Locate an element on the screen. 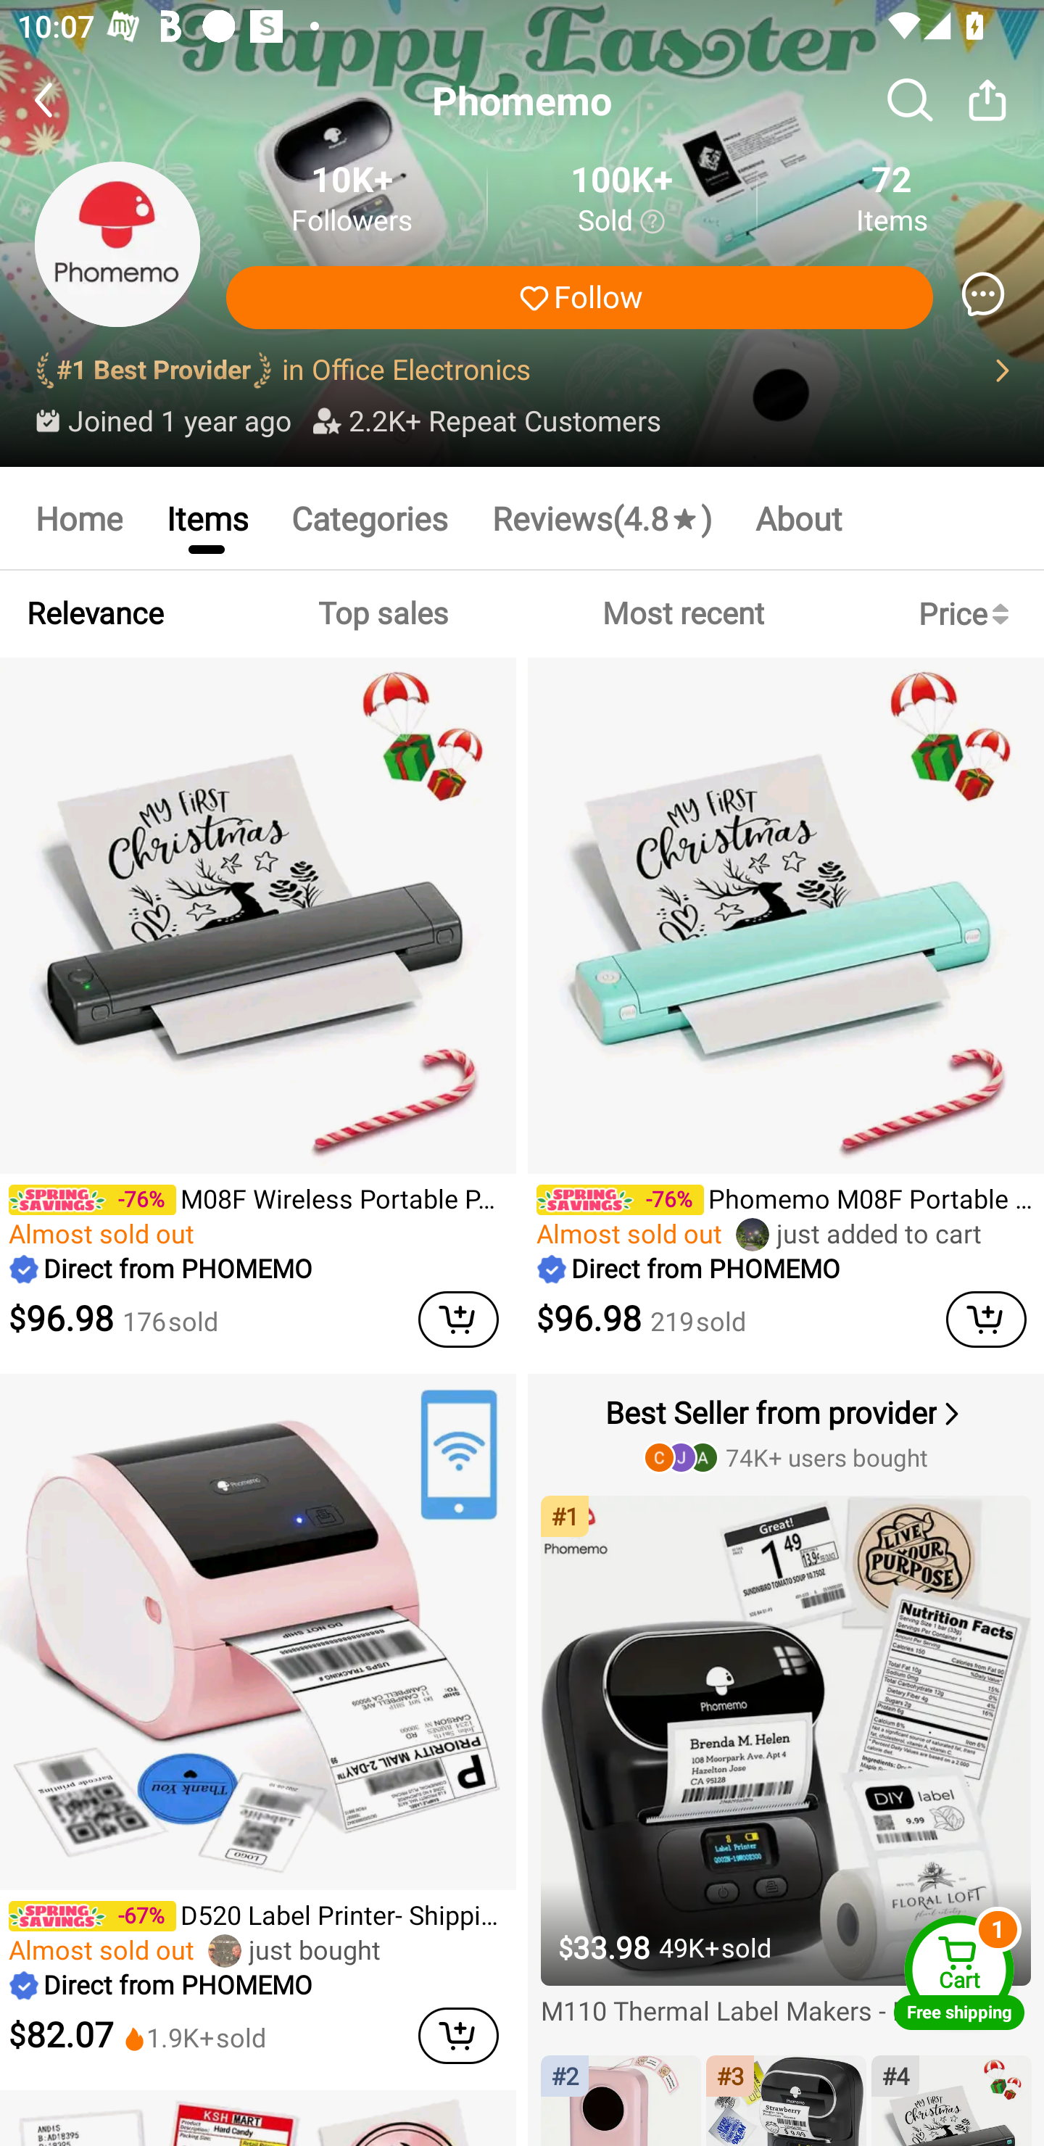 The height and width of the screenshot is (2146, 1044). Relevance is located at coordinates (95, 613).